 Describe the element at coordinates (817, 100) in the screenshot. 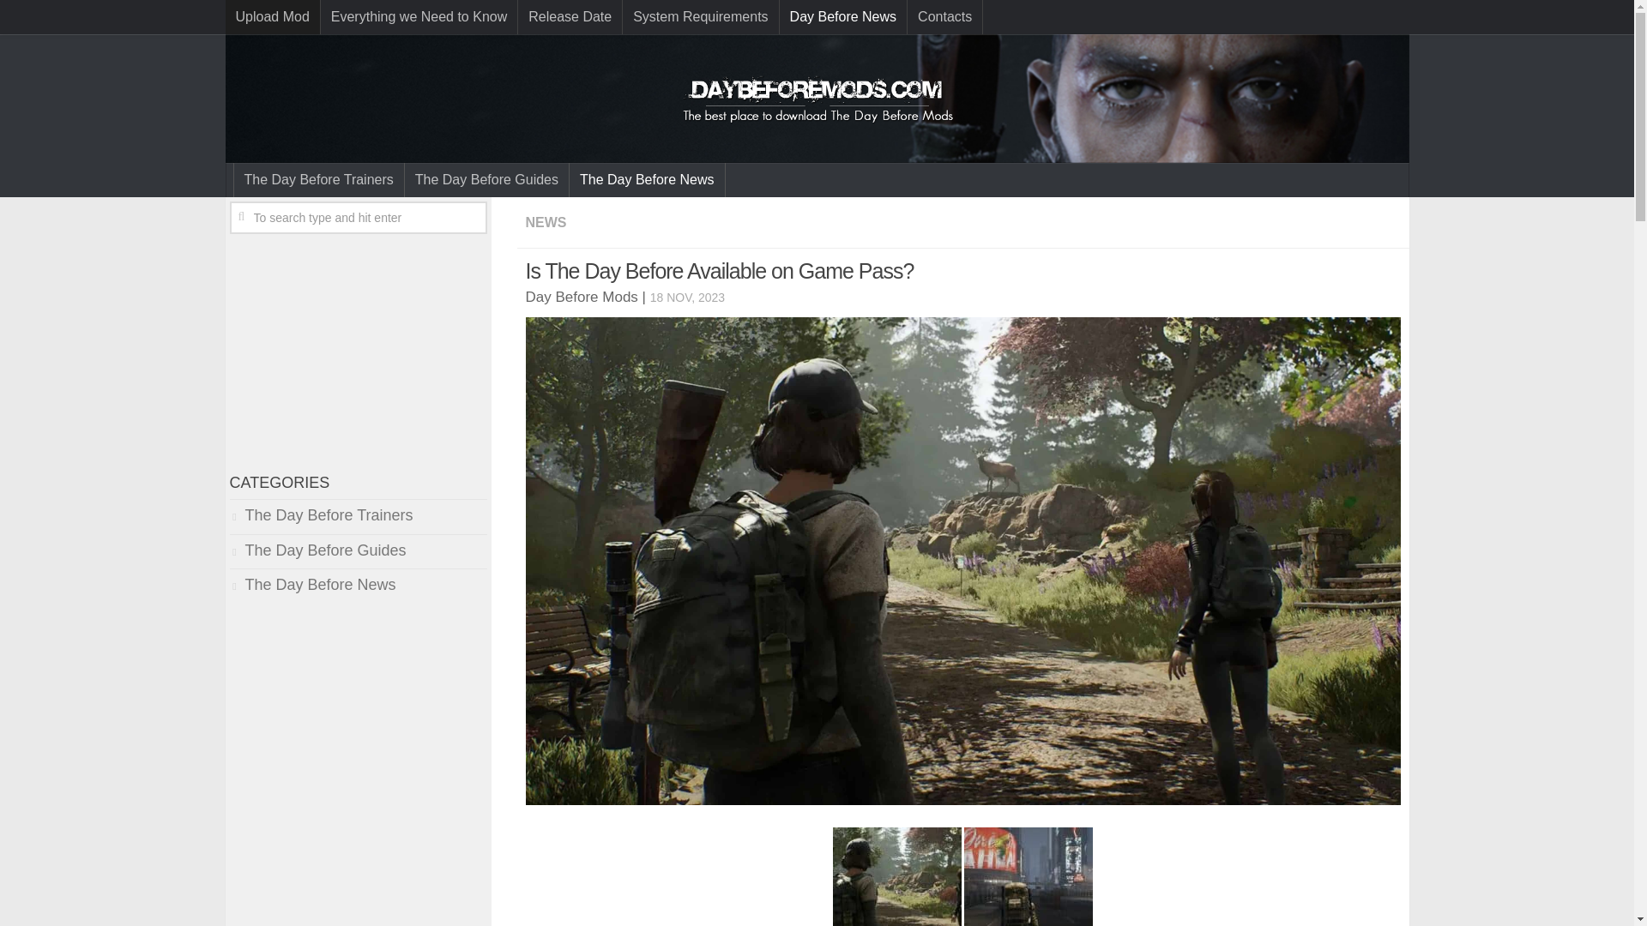

I see `Starfield Mods` at that location.